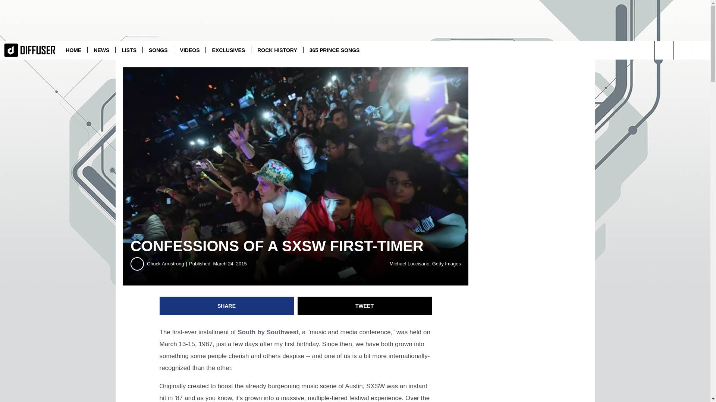 The image size is (716, 402). I want to click on LISTS, so click(129, 50).